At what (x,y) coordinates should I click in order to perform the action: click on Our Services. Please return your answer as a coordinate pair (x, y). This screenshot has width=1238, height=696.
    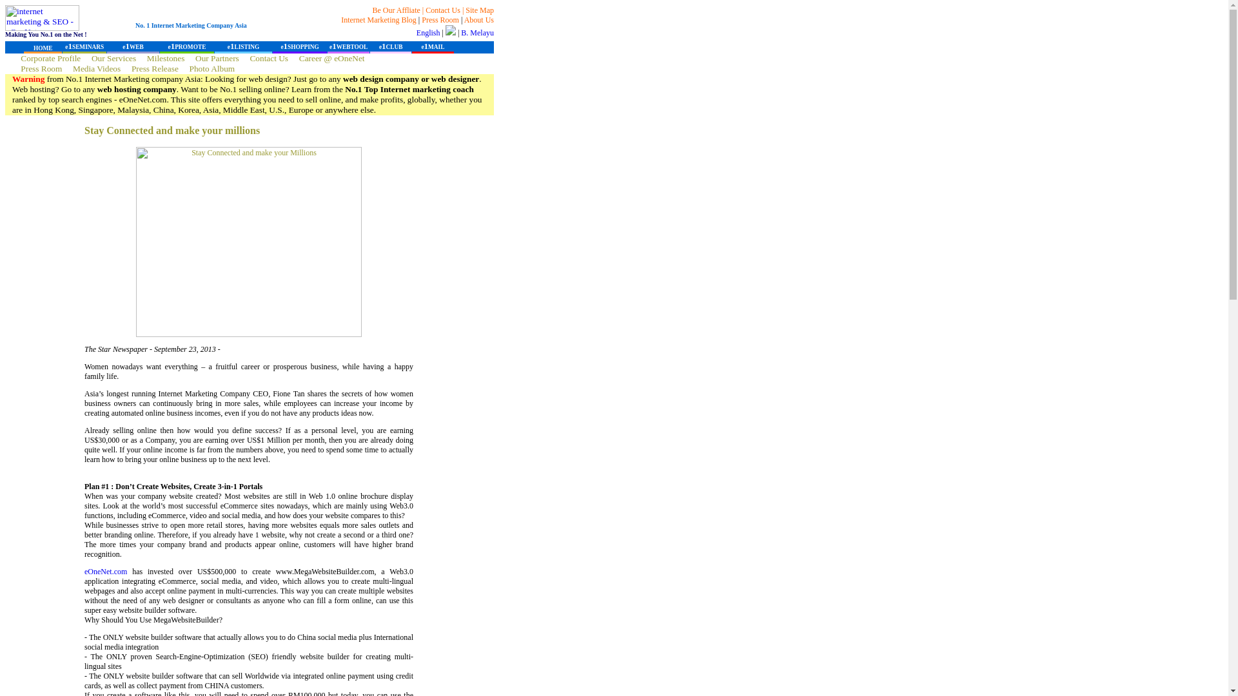
    Looking at the image, I should click on (113, 58).